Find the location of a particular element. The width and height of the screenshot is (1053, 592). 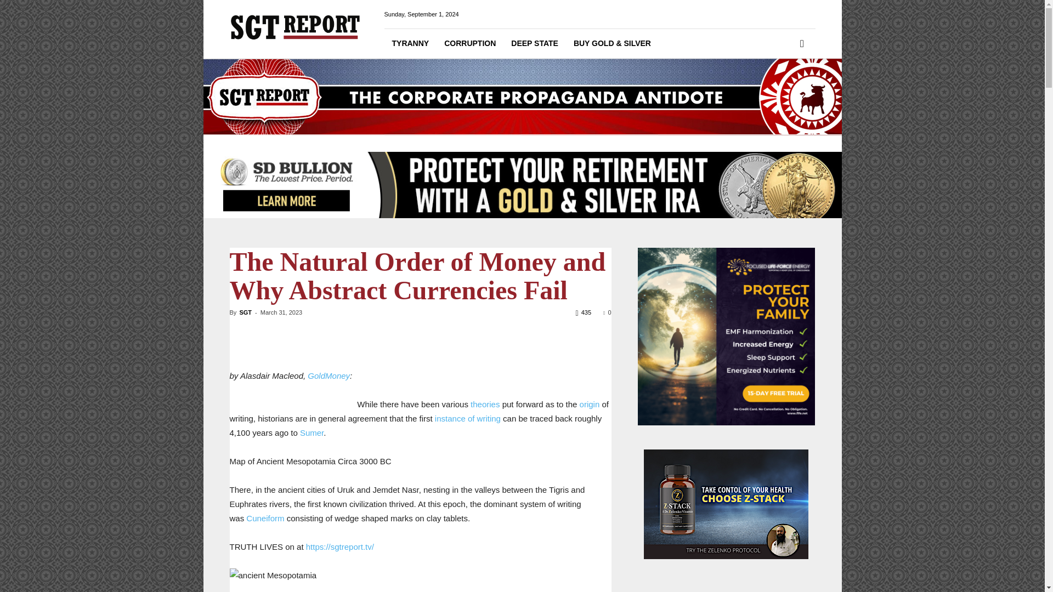

SGT is located at coordinates (245, 312).